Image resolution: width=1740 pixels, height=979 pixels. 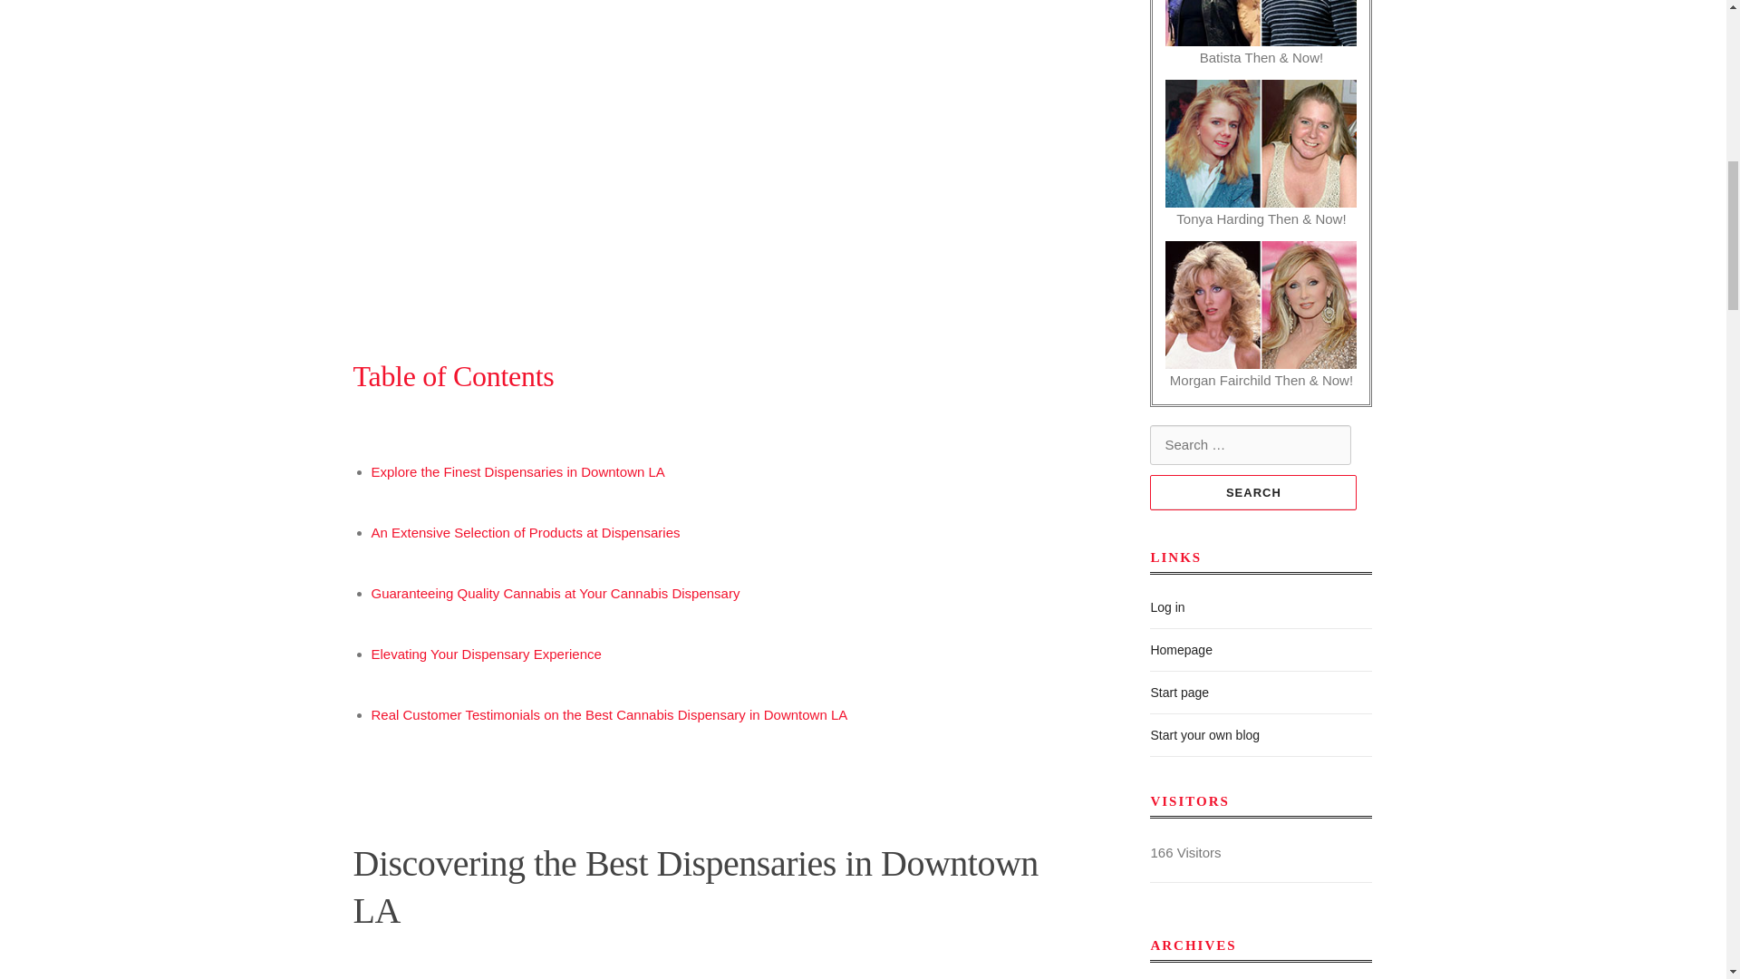 I want to click on Homepage, so click(x=1182, y=649).